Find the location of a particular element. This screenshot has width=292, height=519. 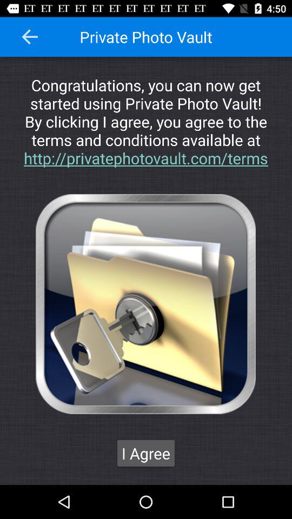

tap the icon next to private photo vault icon is located at coordinates (30, 37).